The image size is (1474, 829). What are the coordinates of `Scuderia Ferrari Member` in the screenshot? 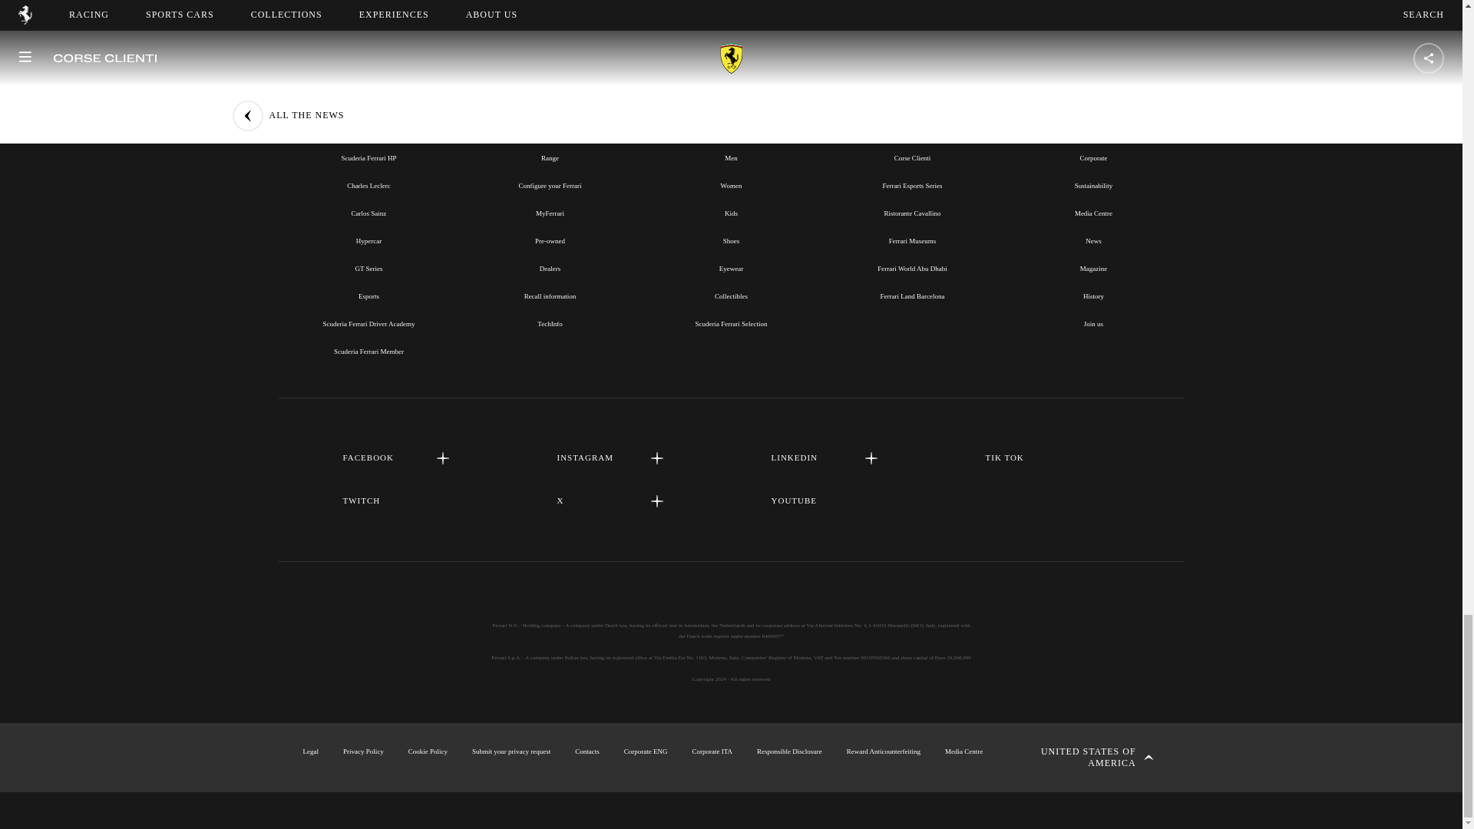 It's located at (368, 352).